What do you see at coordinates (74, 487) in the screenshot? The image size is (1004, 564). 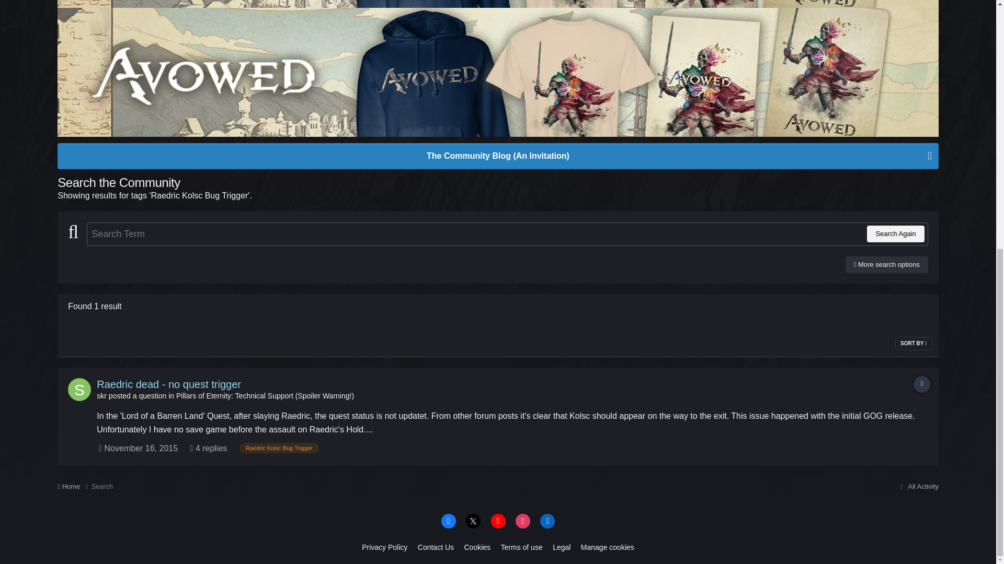 I see `Home` at bounding box center [74, 487].